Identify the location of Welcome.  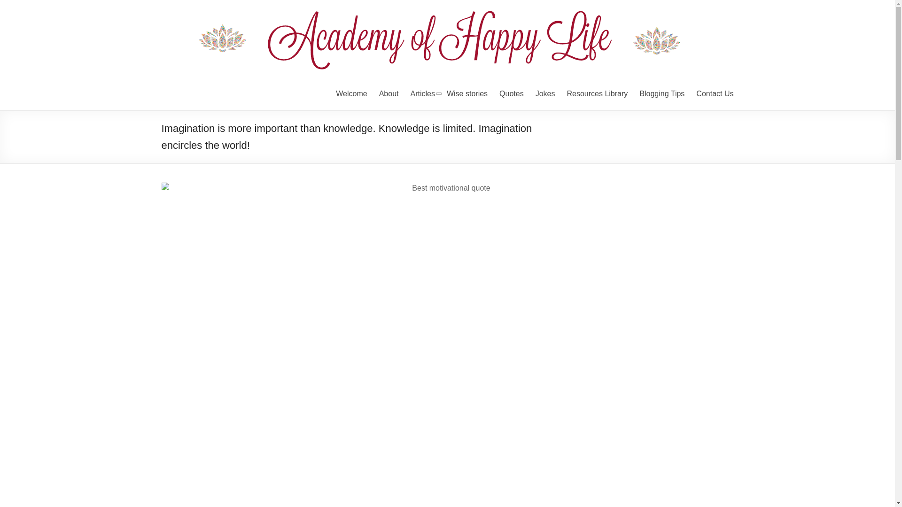
(351, 93).